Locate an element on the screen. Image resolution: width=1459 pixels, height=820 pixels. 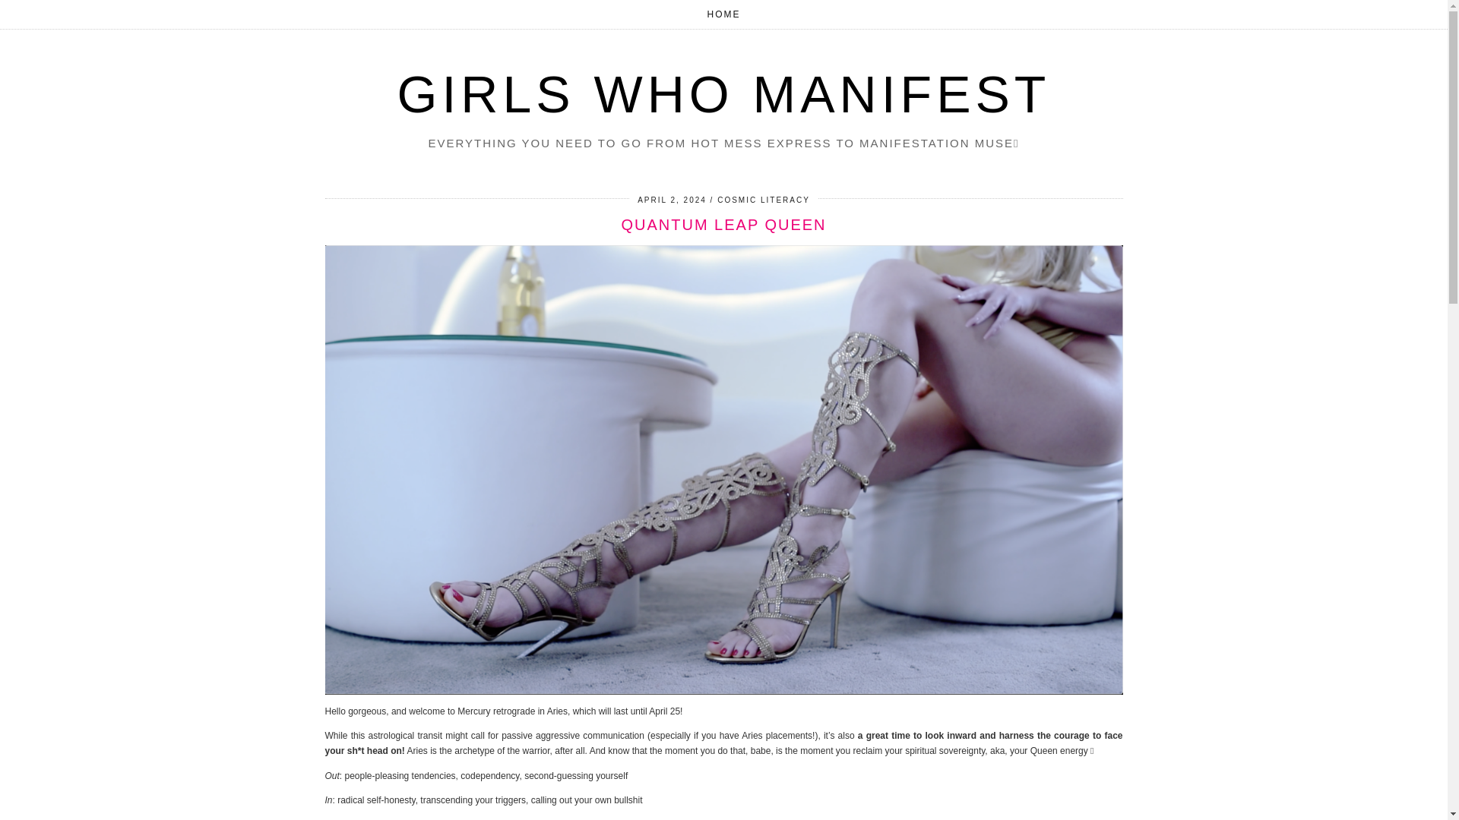
COSMIC LITERACY is located at coordinates (763, 200).